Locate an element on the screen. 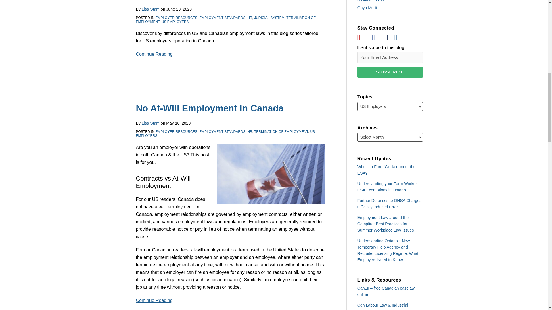  cdn-labour-law-industrial-relations is located at coordinates (230, 300).